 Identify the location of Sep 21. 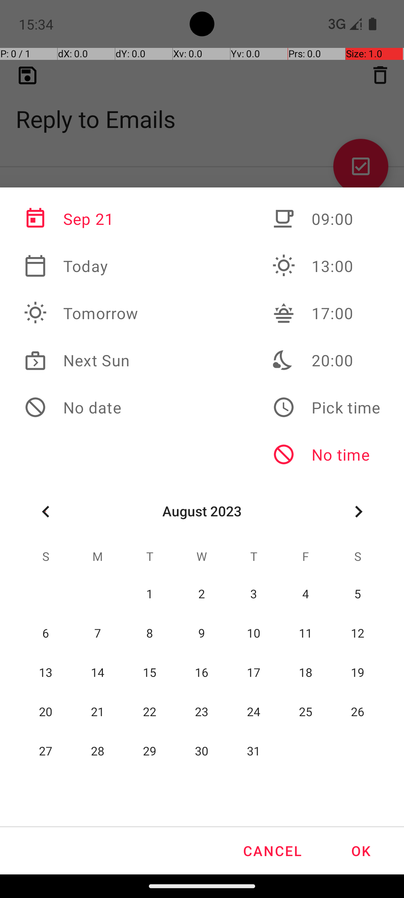
(81, 219).